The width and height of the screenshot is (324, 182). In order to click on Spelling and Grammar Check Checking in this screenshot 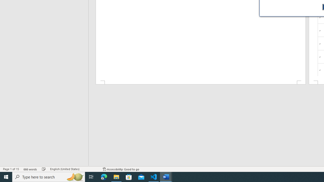, I will do `click(44, 169)`.